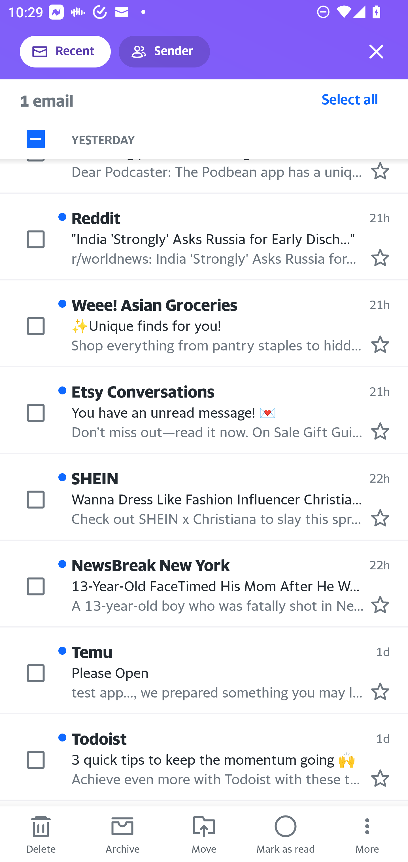 The height and width of the screenshot is (862, 408). Describe the element at coordinates (380, 257) in the screenshot. I see `Mark as starred.` at that location.